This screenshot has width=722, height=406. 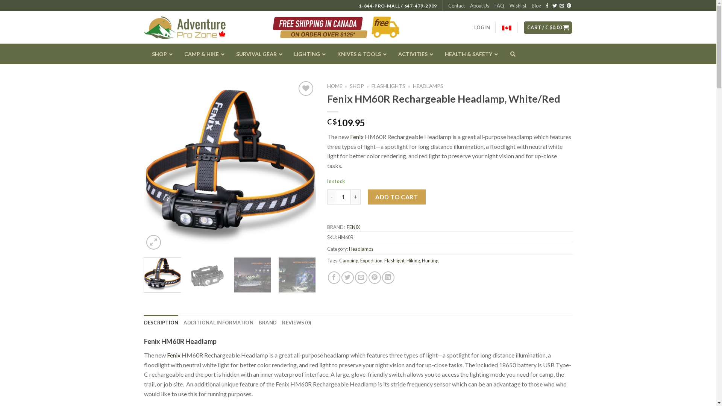 What do you see at coordinates (349, 261) in the screenshot?
I see `Camping` at bounding box center [349, 261].